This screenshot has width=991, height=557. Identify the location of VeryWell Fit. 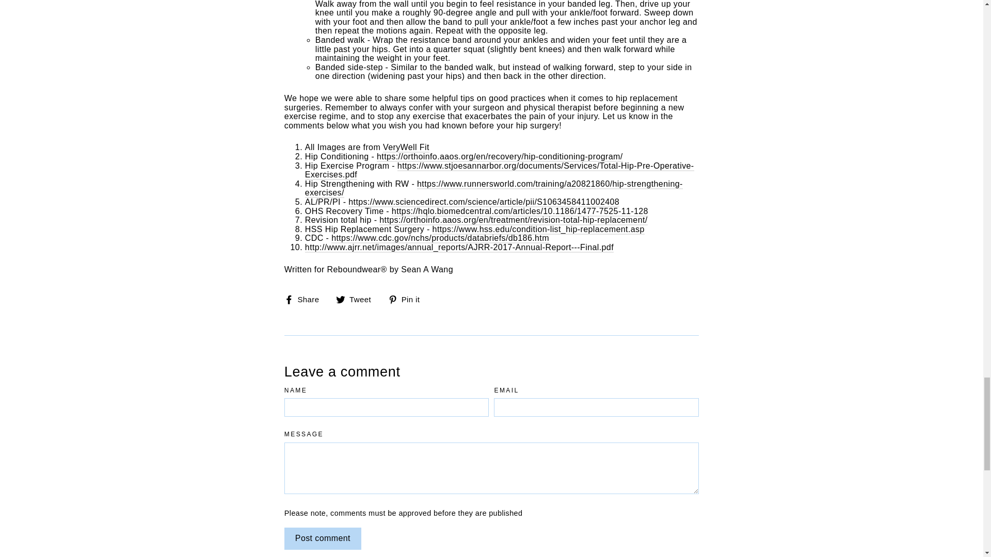
(406, 148).